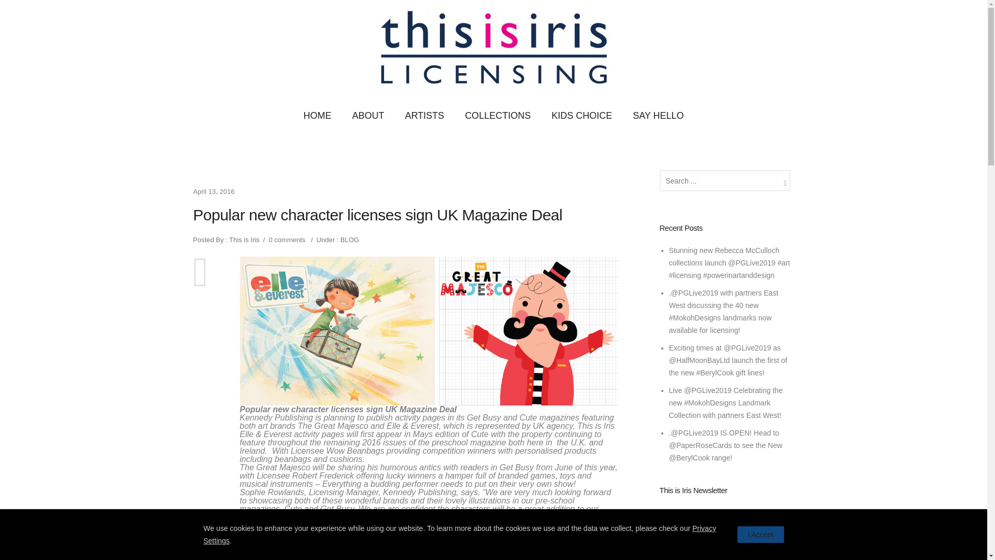 This screenshot has height=560, width=995. Describe the element at coordinates (658, 116) in the screenshot. I see `SAY HELLO` at that location.